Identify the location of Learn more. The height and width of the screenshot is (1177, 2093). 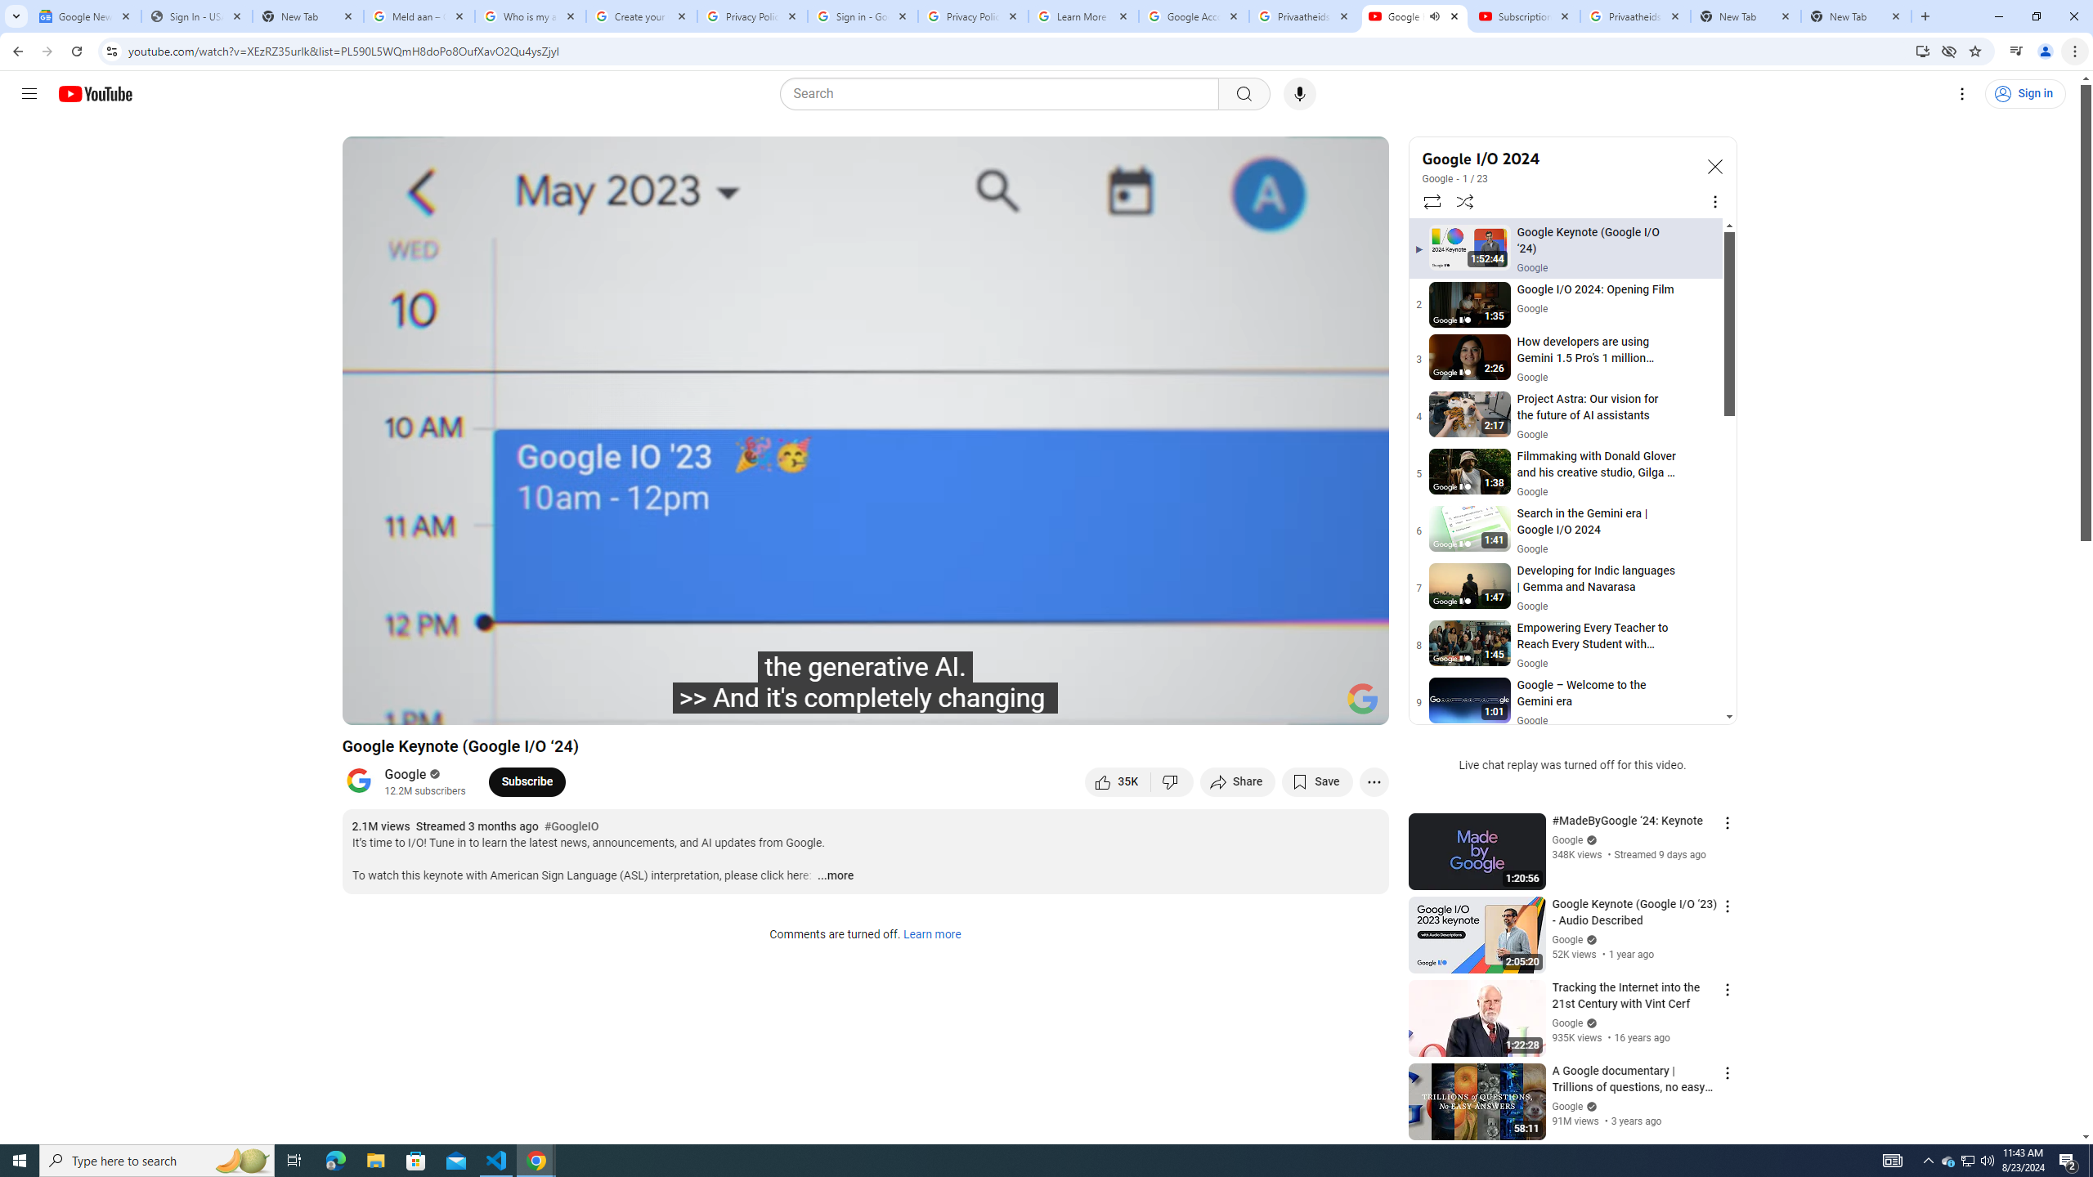
(931, 935).